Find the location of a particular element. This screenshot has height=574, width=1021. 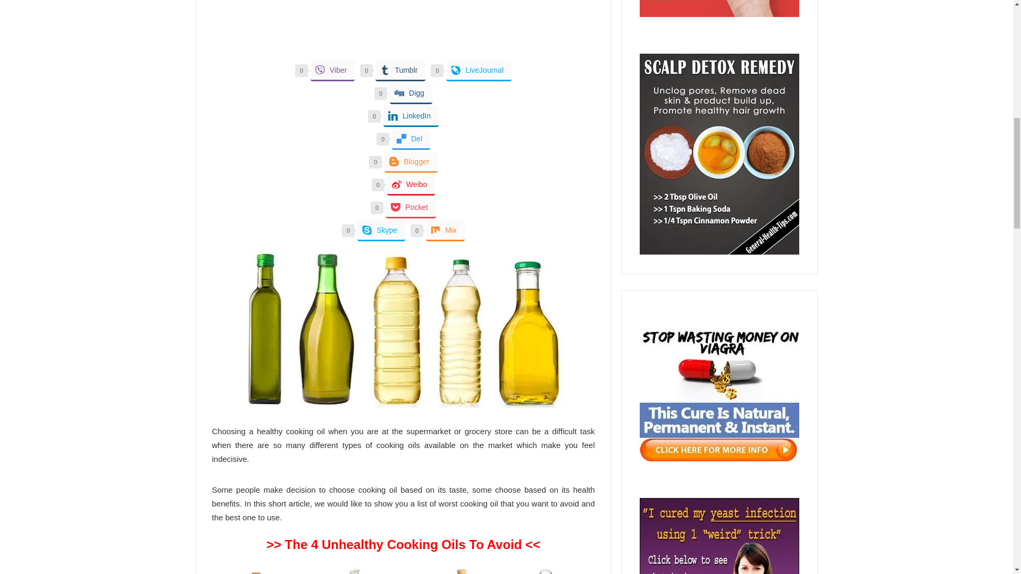

Share on Tumblr is located at coordinates (400, 71).